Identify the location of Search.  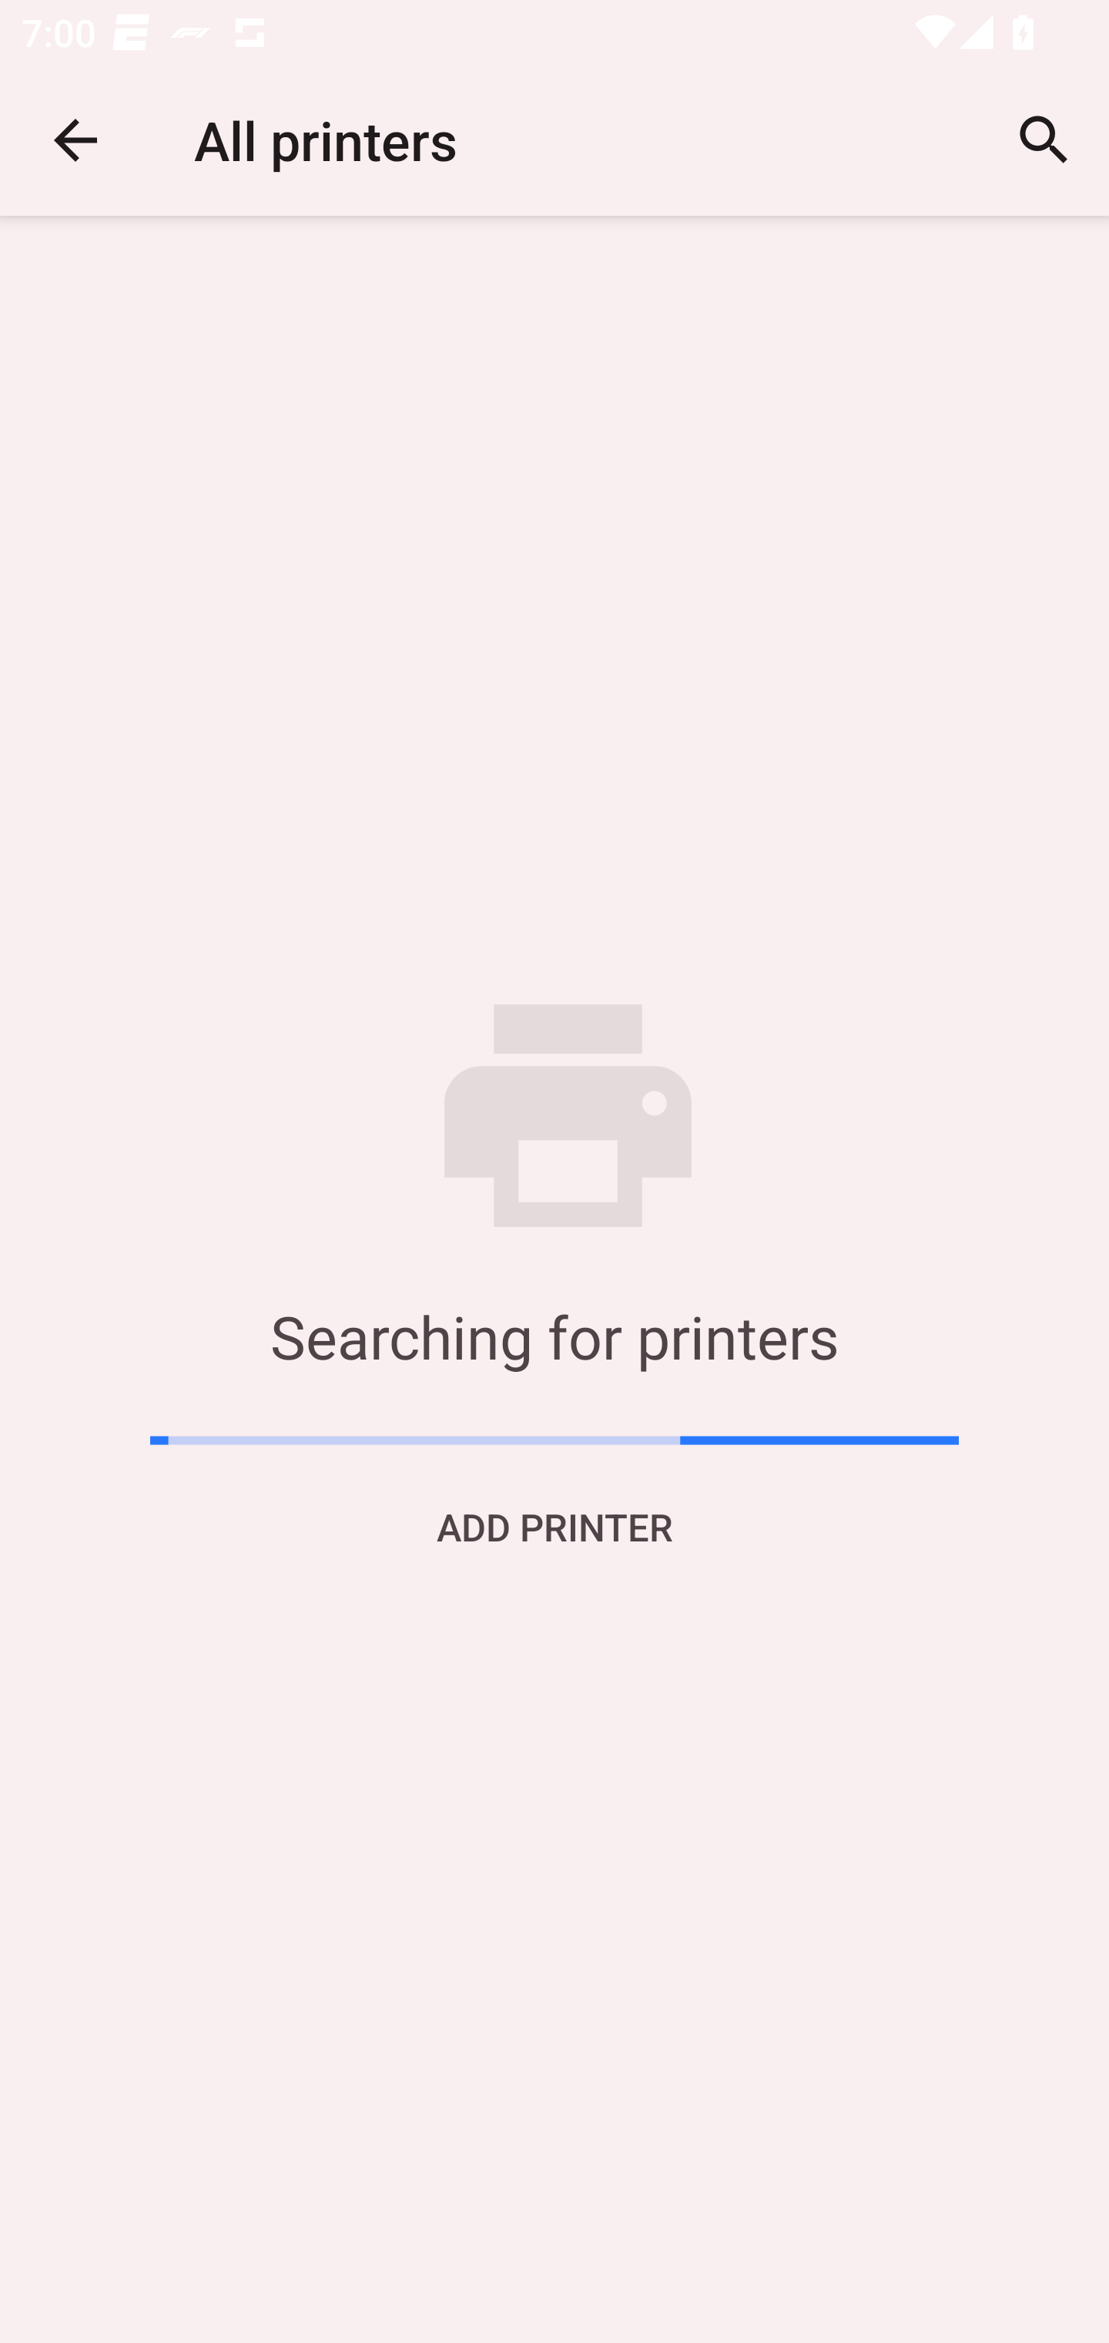
(1044, 140).